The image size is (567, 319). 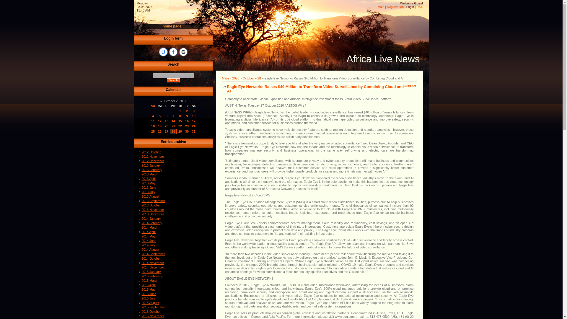 I want to click on 12, so click(x=160, y=121).